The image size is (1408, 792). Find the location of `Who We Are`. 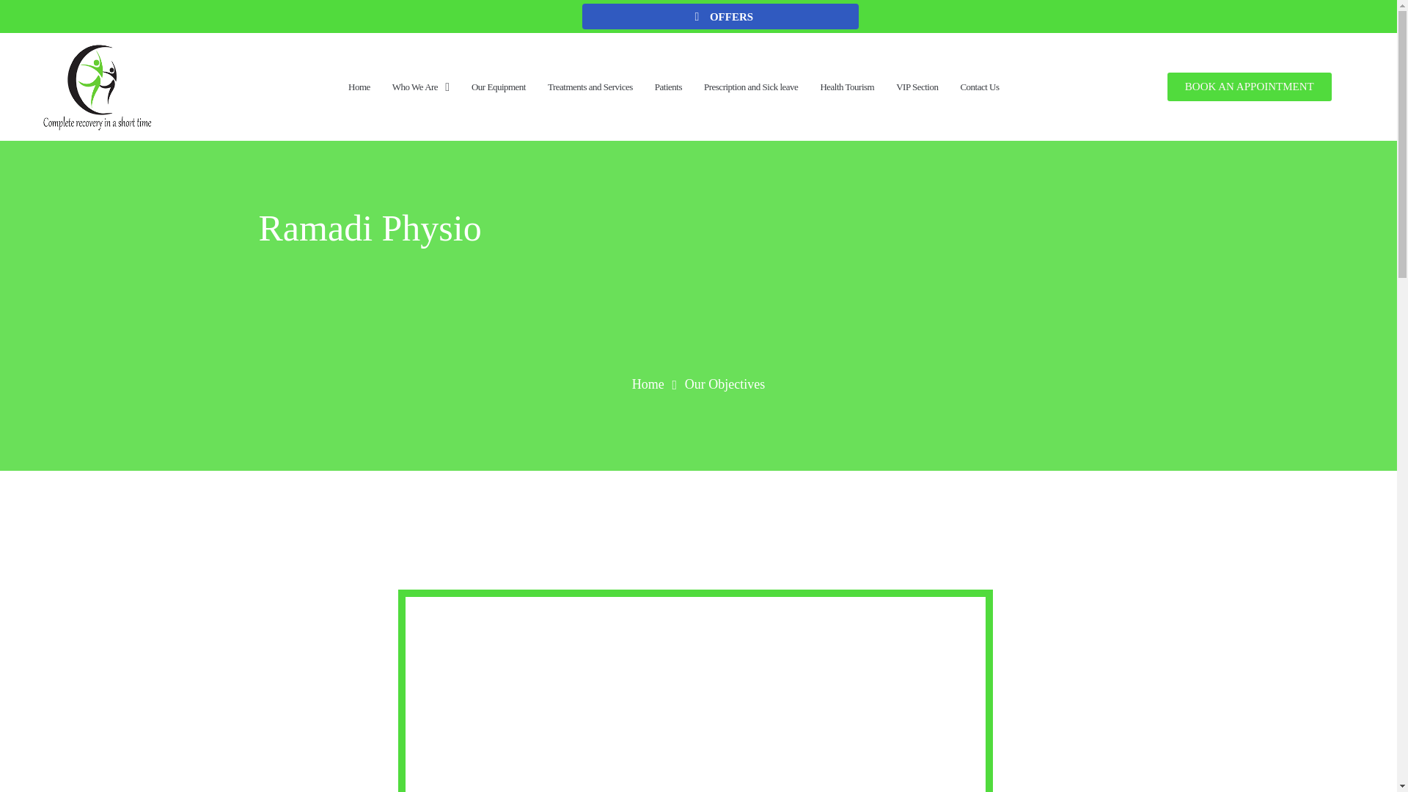

Who We Are is located at coordinates (421, 87).